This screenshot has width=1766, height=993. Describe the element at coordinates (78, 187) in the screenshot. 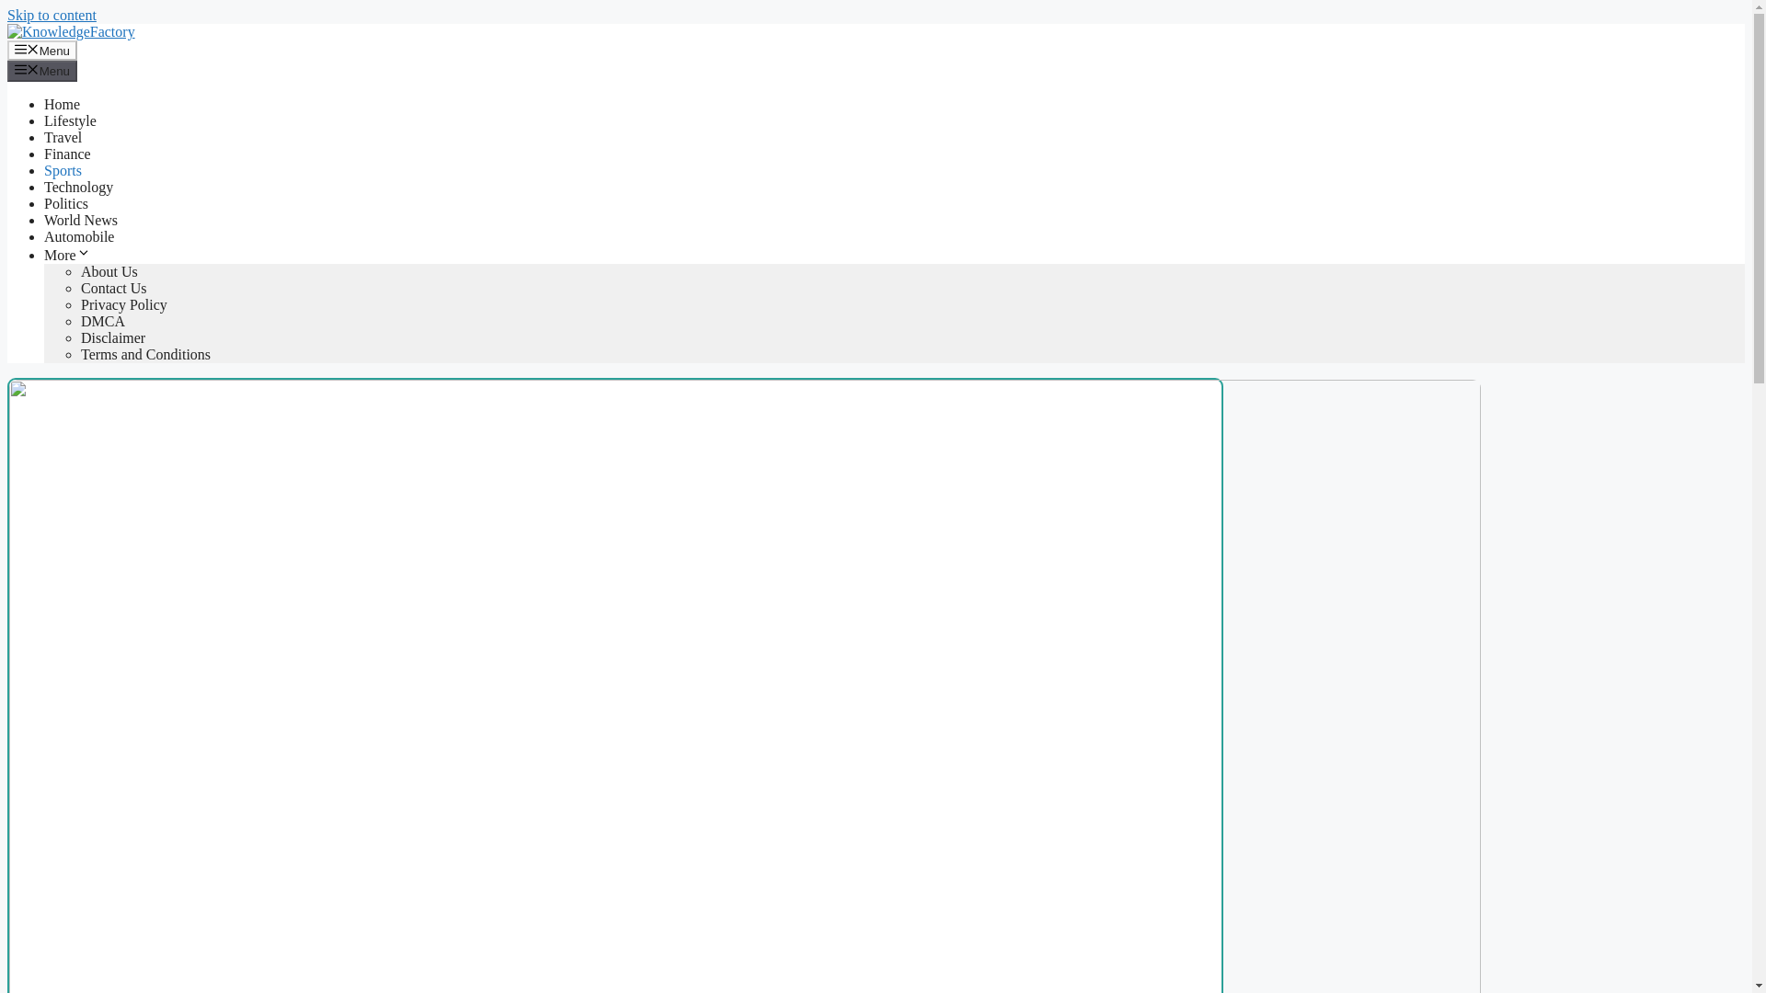

I see `Technology` at that location.